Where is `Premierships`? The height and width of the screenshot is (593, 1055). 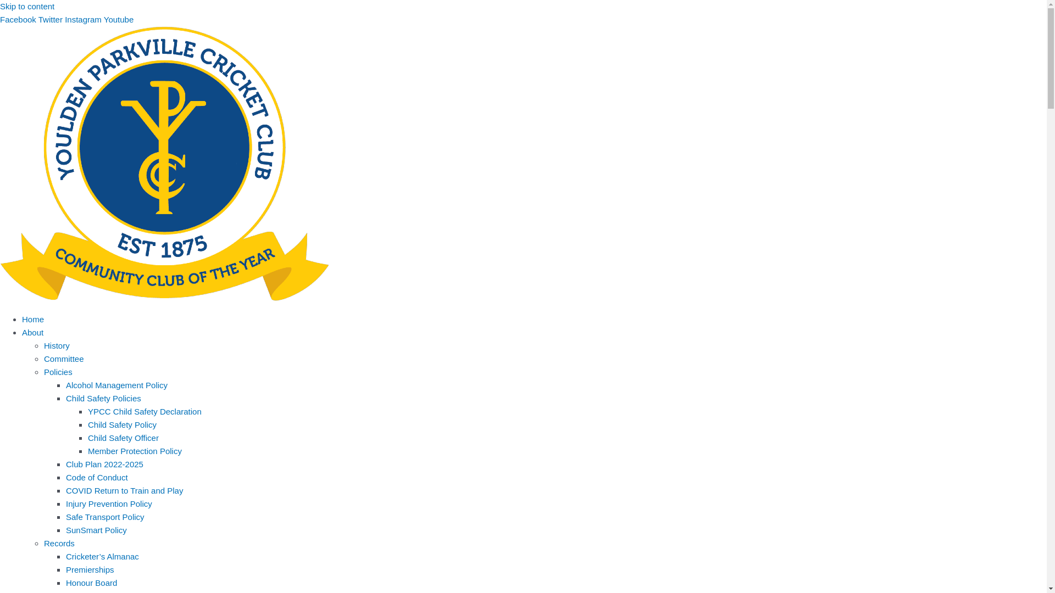 Premierships is located at coordinates (90, 570).